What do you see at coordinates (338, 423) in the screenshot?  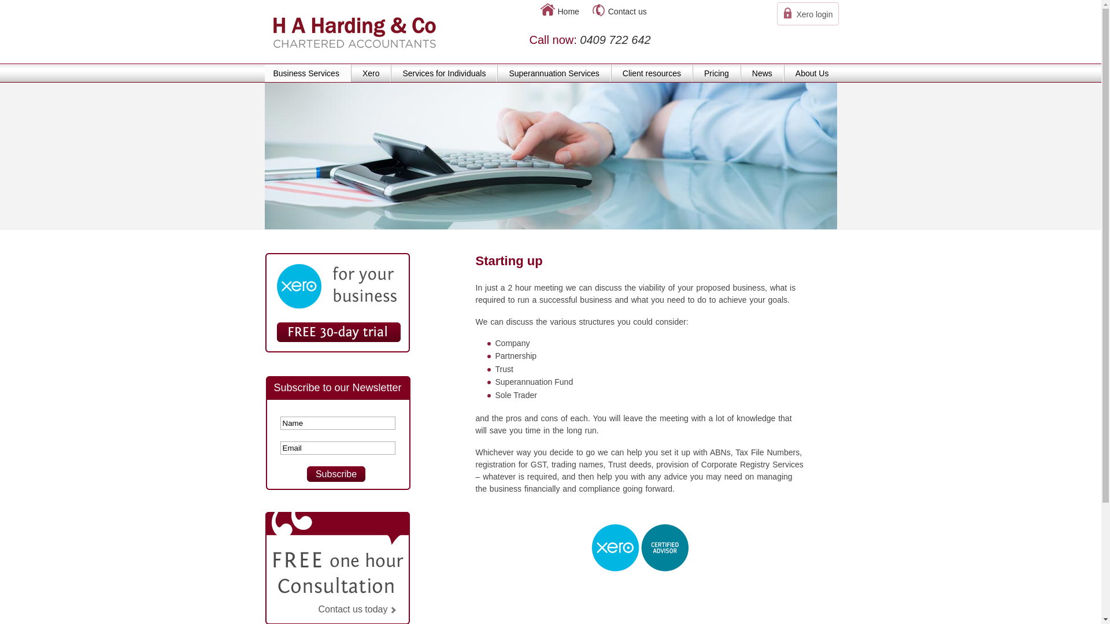 I see `Name` at bounding box center [338, 423].